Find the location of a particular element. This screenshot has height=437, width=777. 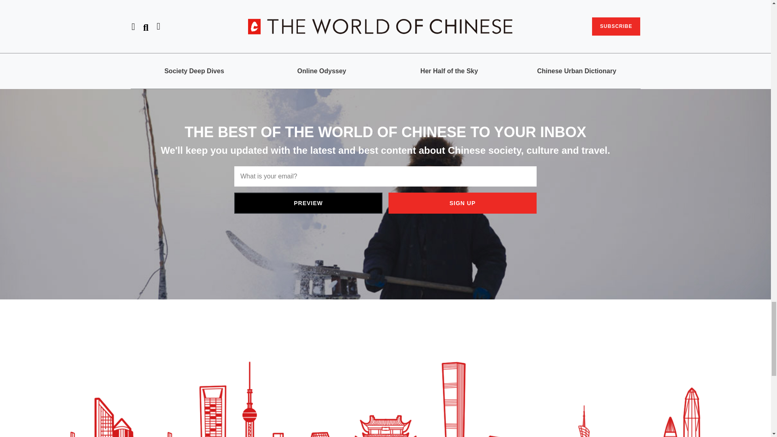

SIGN UP is located at coordinates (463, 203).